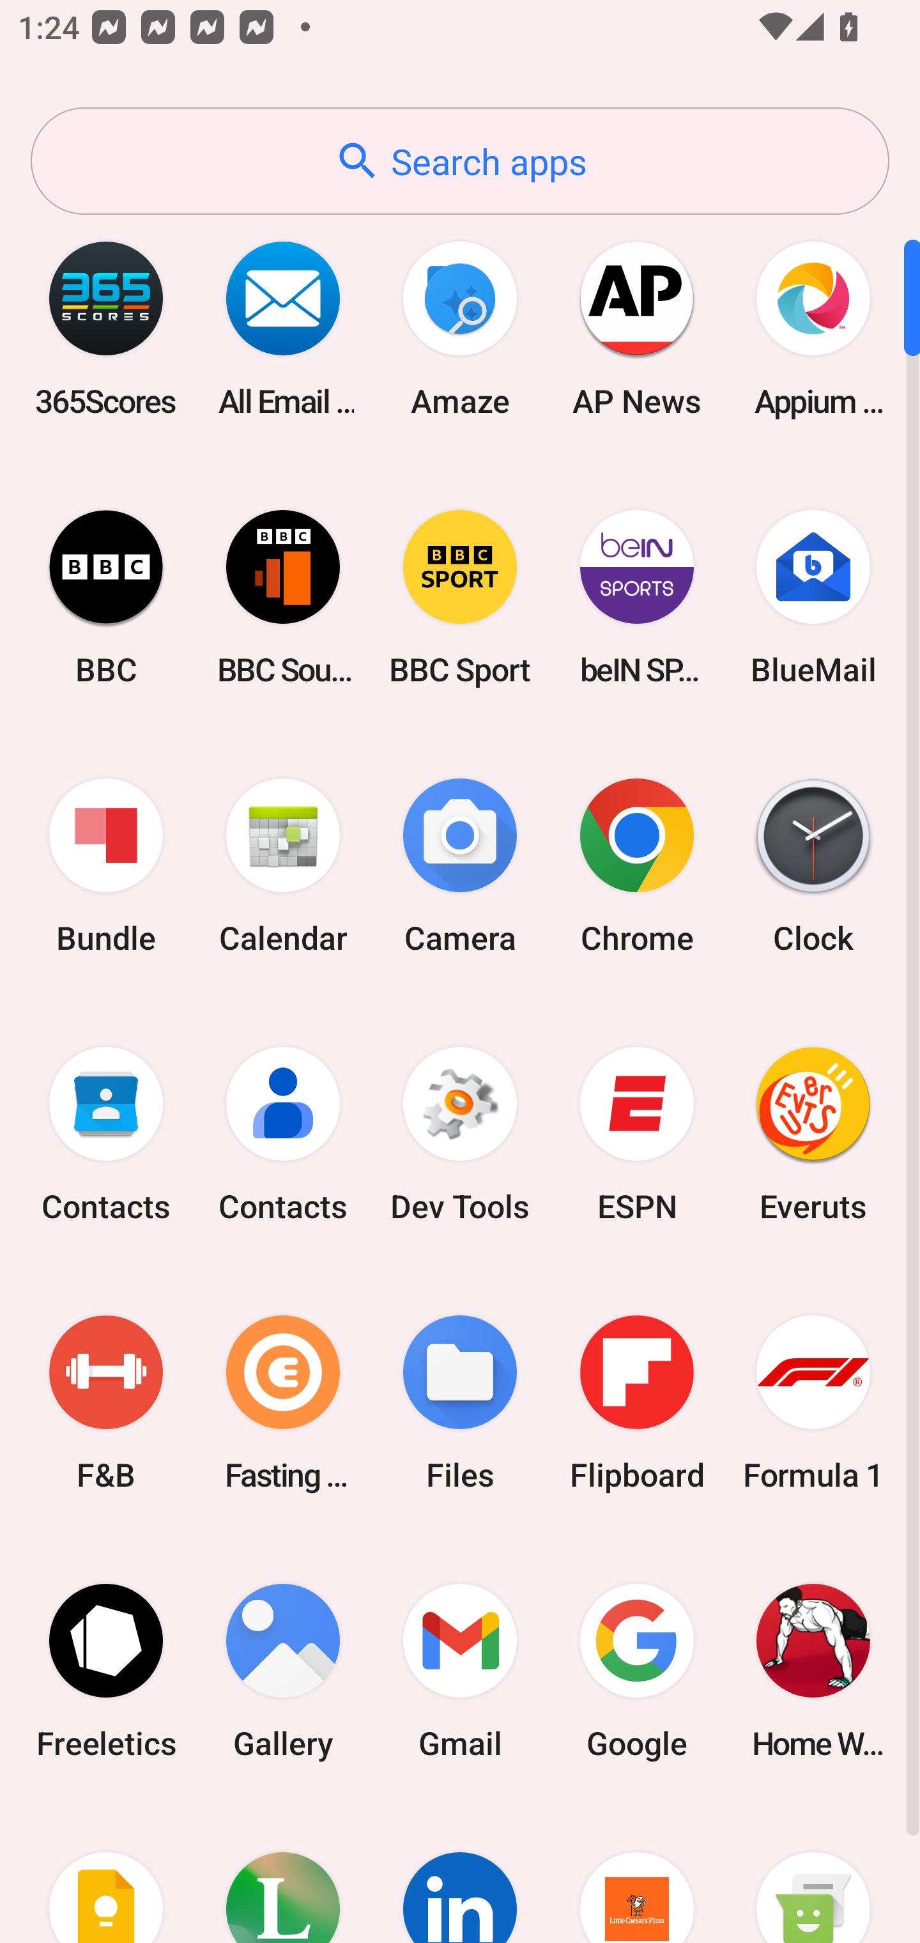 The width and height of the screenshot is (920, 1943). Describe the element at coordinates (283, 597) in the screenshot. I see `BBC Sounds` at that location.